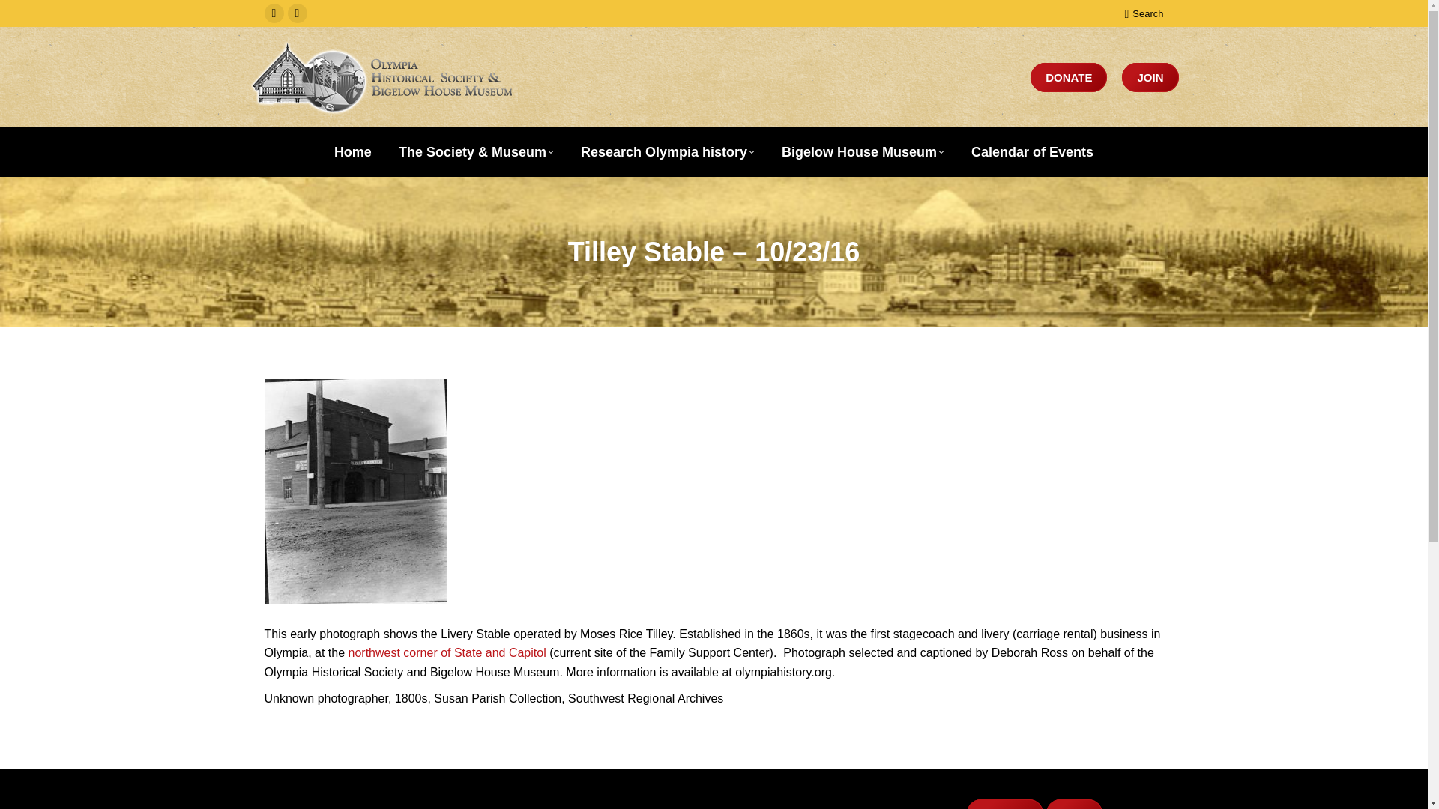  Describe the element at coordinates (273, 13) in the screenshot. I see `Facebook page opens in new window` at that location.